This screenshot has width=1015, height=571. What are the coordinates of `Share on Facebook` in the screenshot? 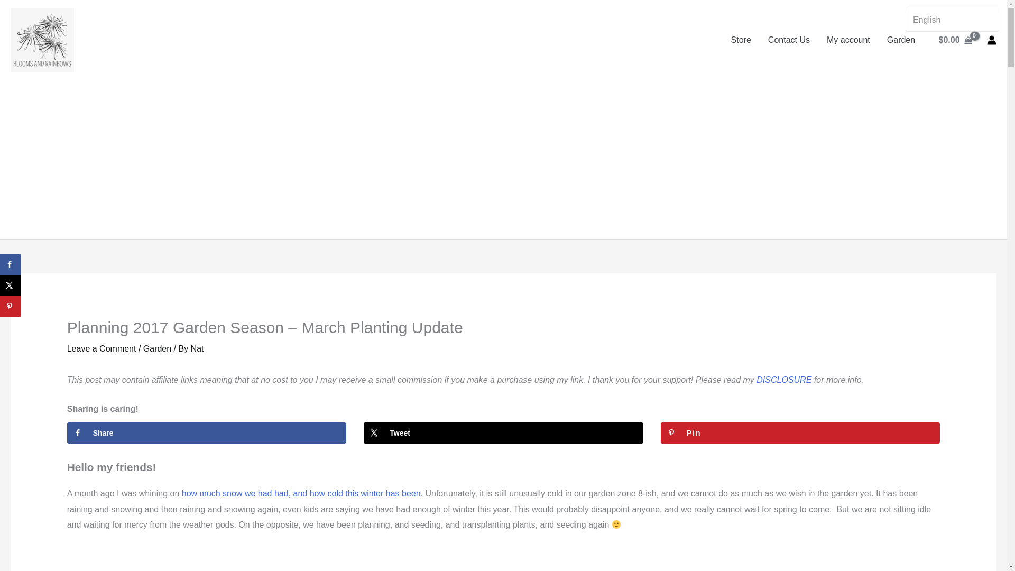 It's located at (207, 433).